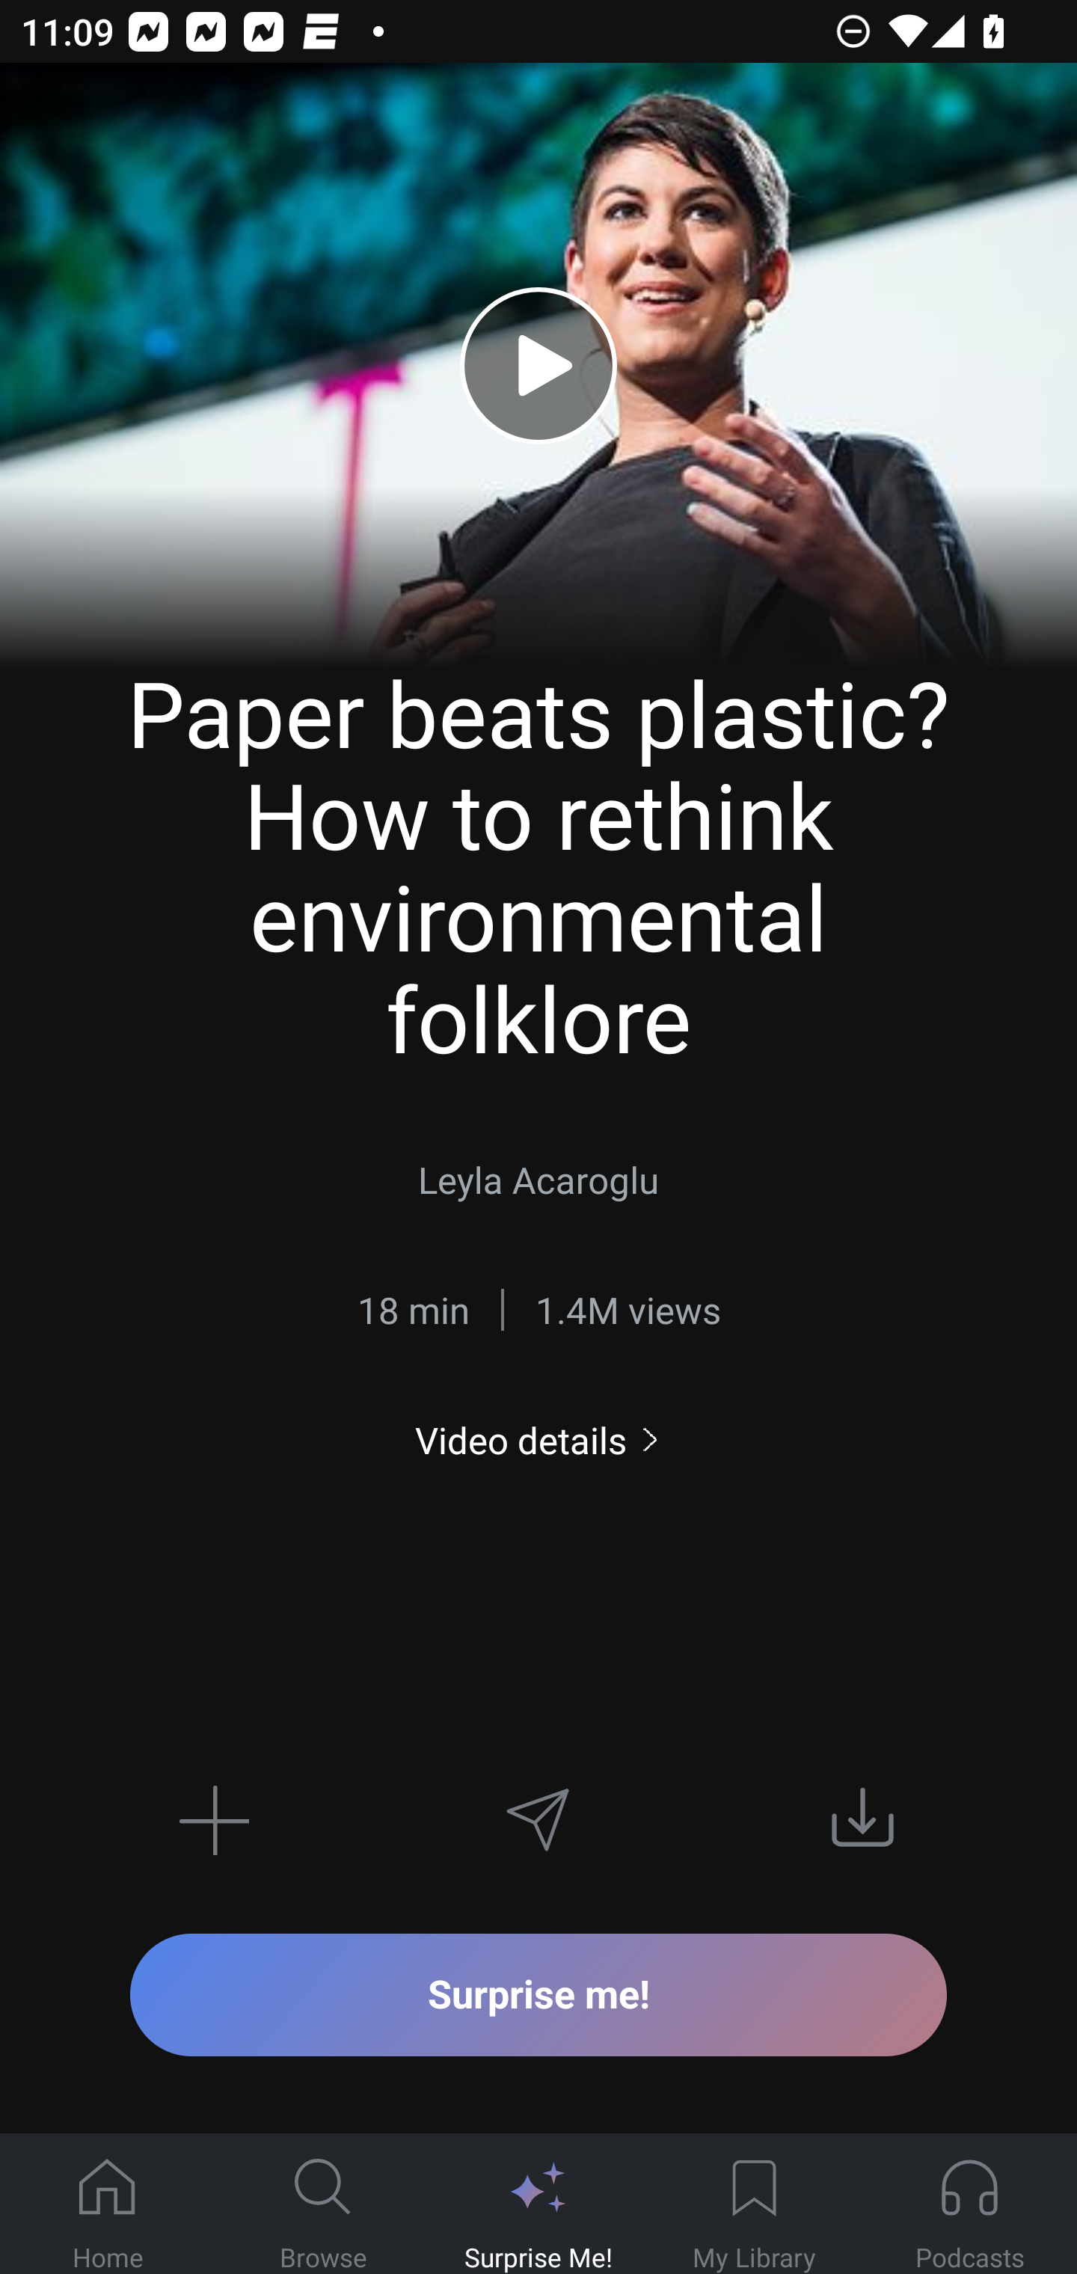  Describe the element at coordinates (538, 2204) in the screenshot. I see `Surprise Me!` at that location.